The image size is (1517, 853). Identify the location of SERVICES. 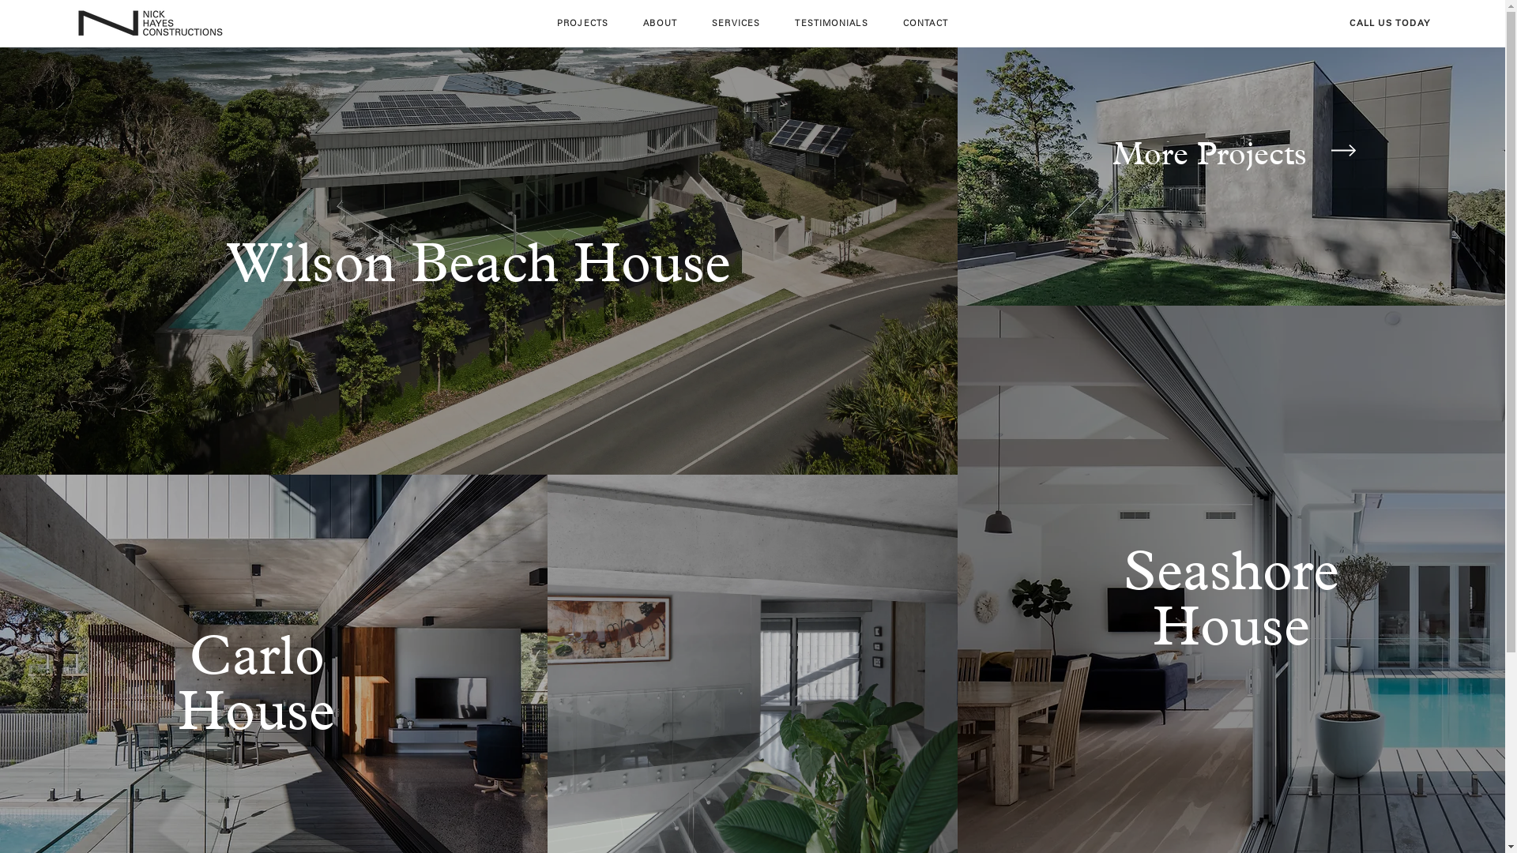
(736, 24).